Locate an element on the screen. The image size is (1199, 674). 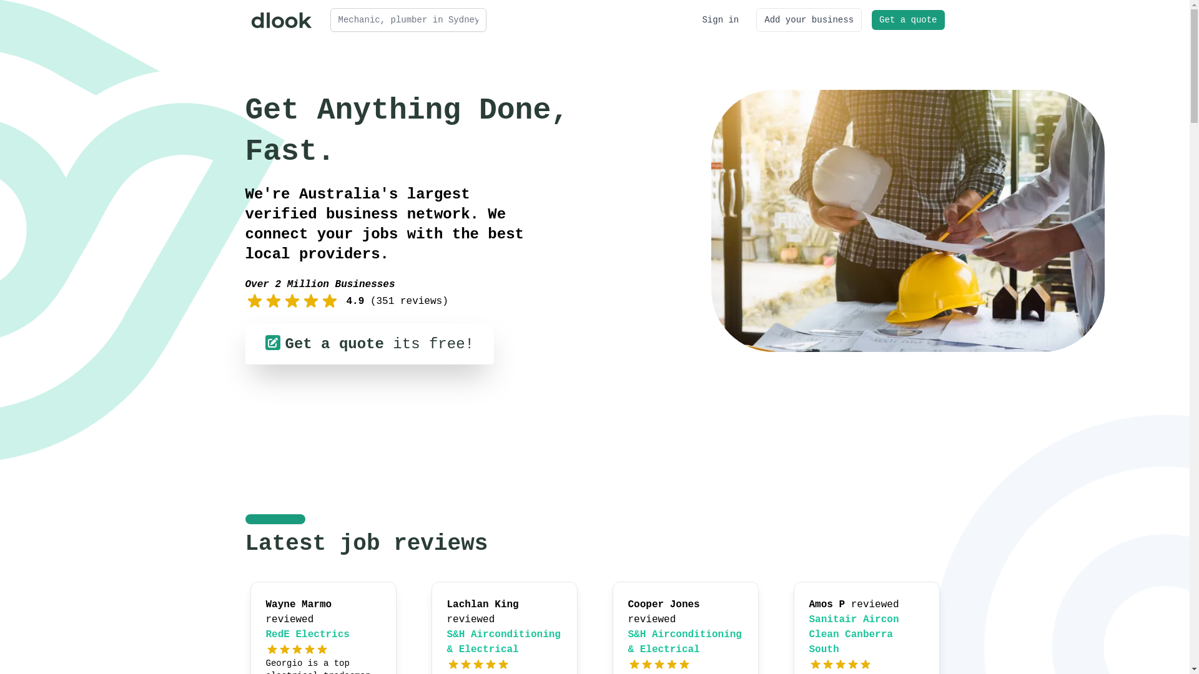
RedE Electrics is located at coordinates (308, 635).